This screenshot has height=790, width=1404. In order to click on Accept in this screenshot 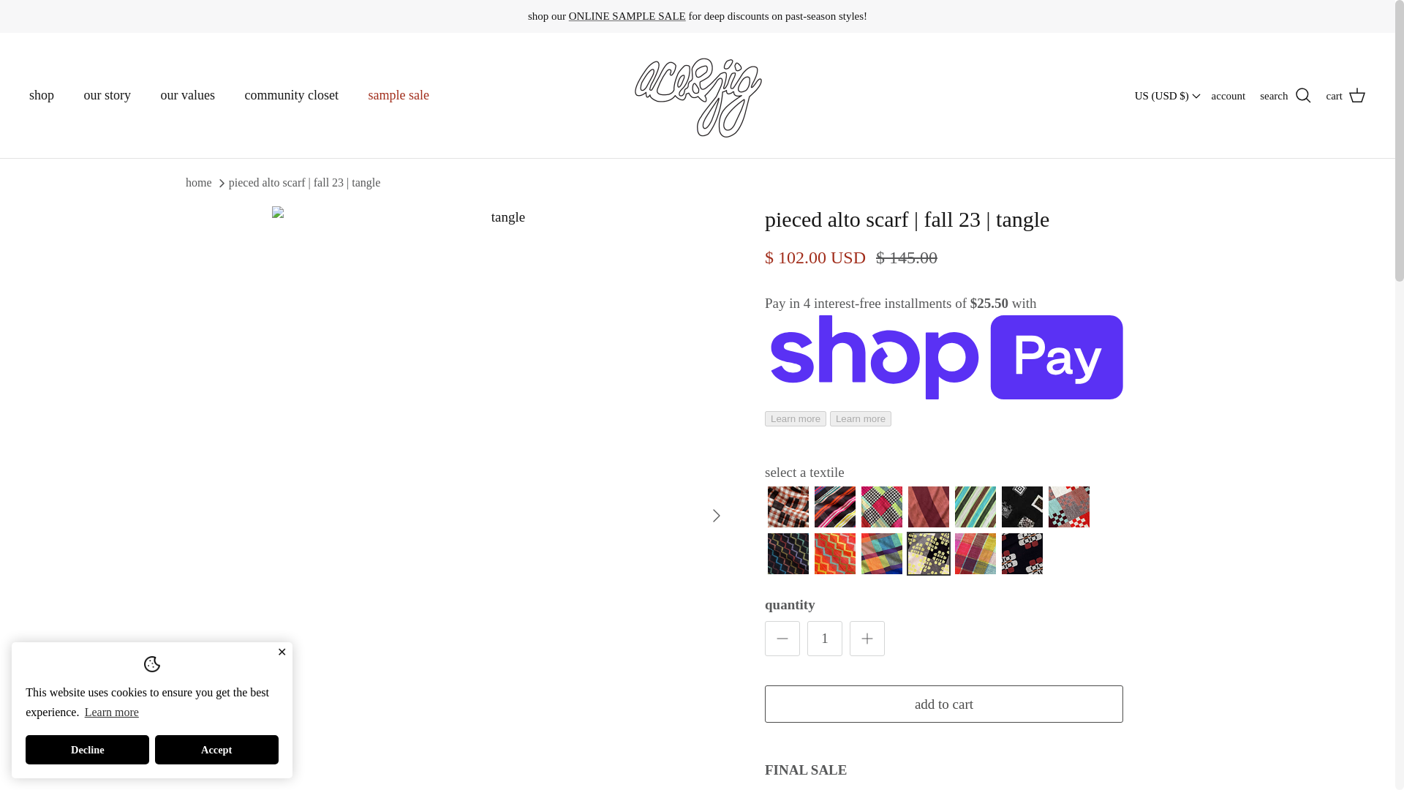, I will do `click(216, 750)`.